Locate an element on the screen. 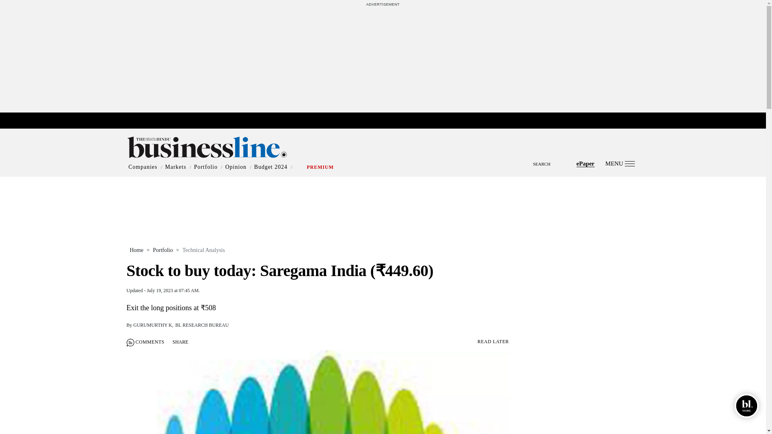 The width and height of the screenshot is (772, 434). Budget 2024 is located at coordinates (270, 167).